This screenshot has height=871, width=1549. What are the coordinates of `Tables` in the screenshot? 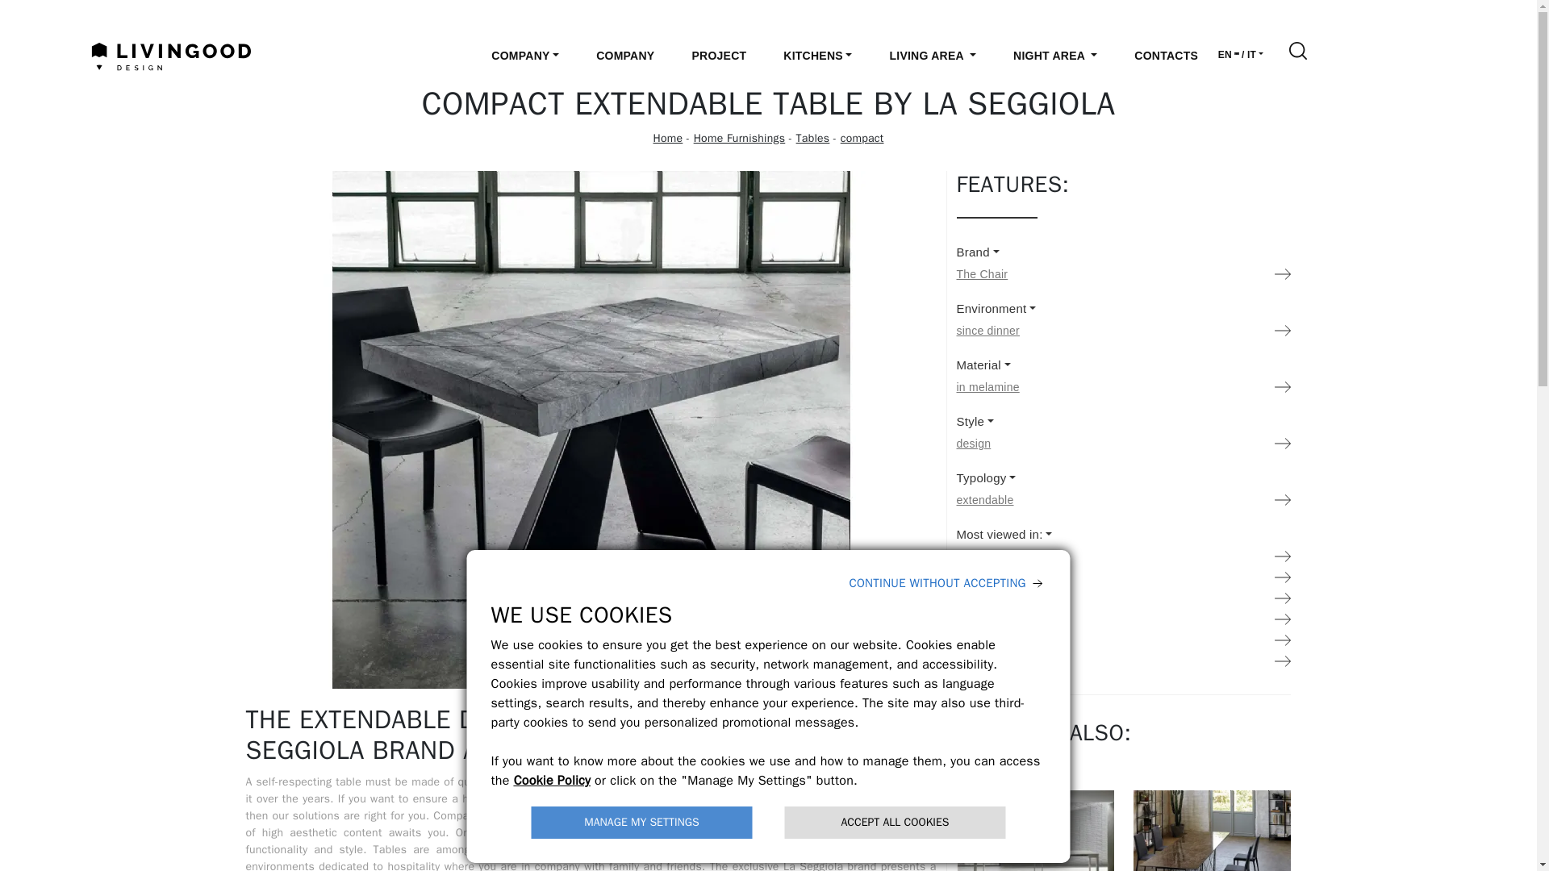 It's located at (813, 139).